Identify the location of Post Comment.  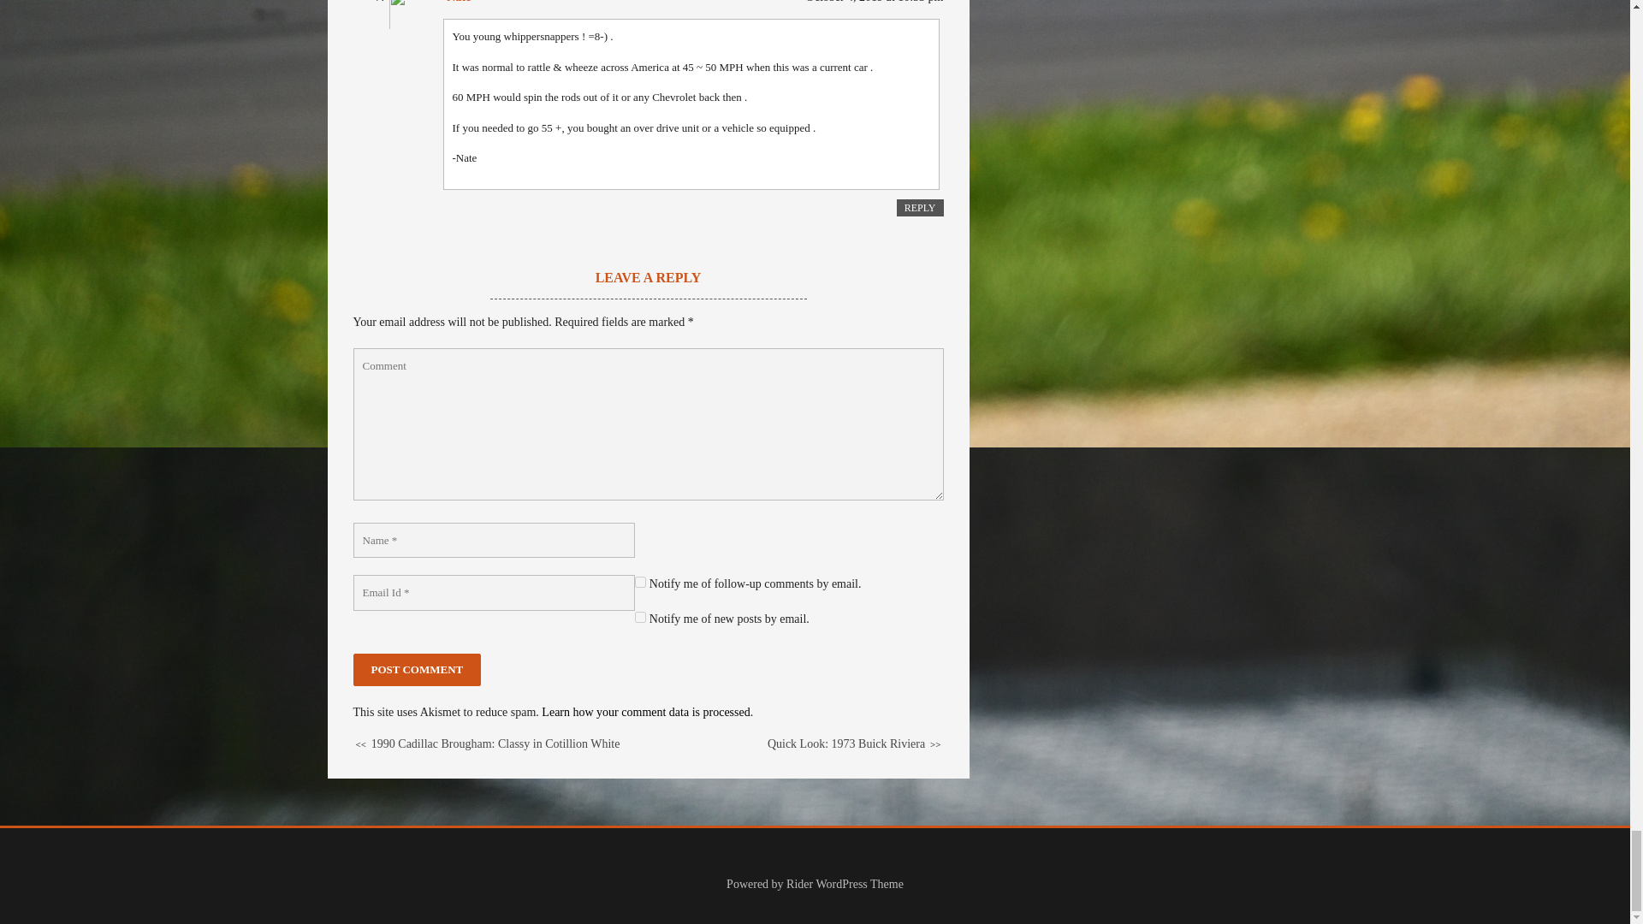
(417, 669).